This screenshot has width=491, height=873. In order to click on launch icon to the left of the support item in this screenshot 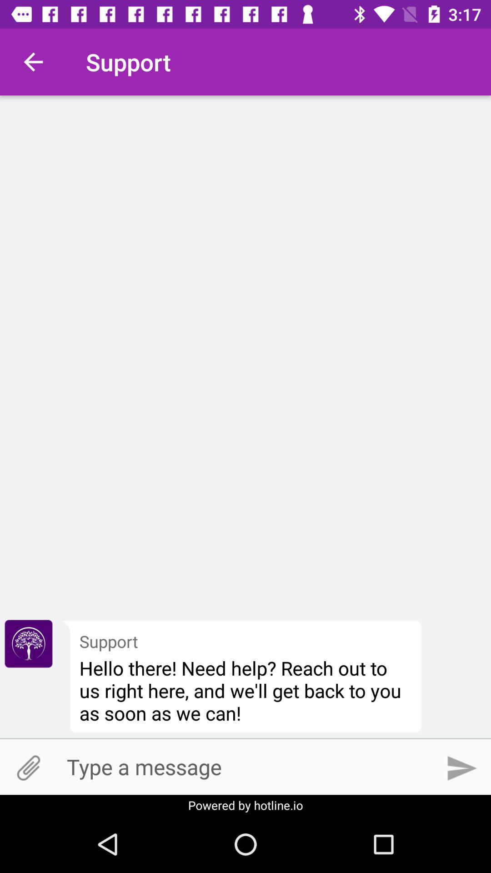, I will do `click(29, 643)`.